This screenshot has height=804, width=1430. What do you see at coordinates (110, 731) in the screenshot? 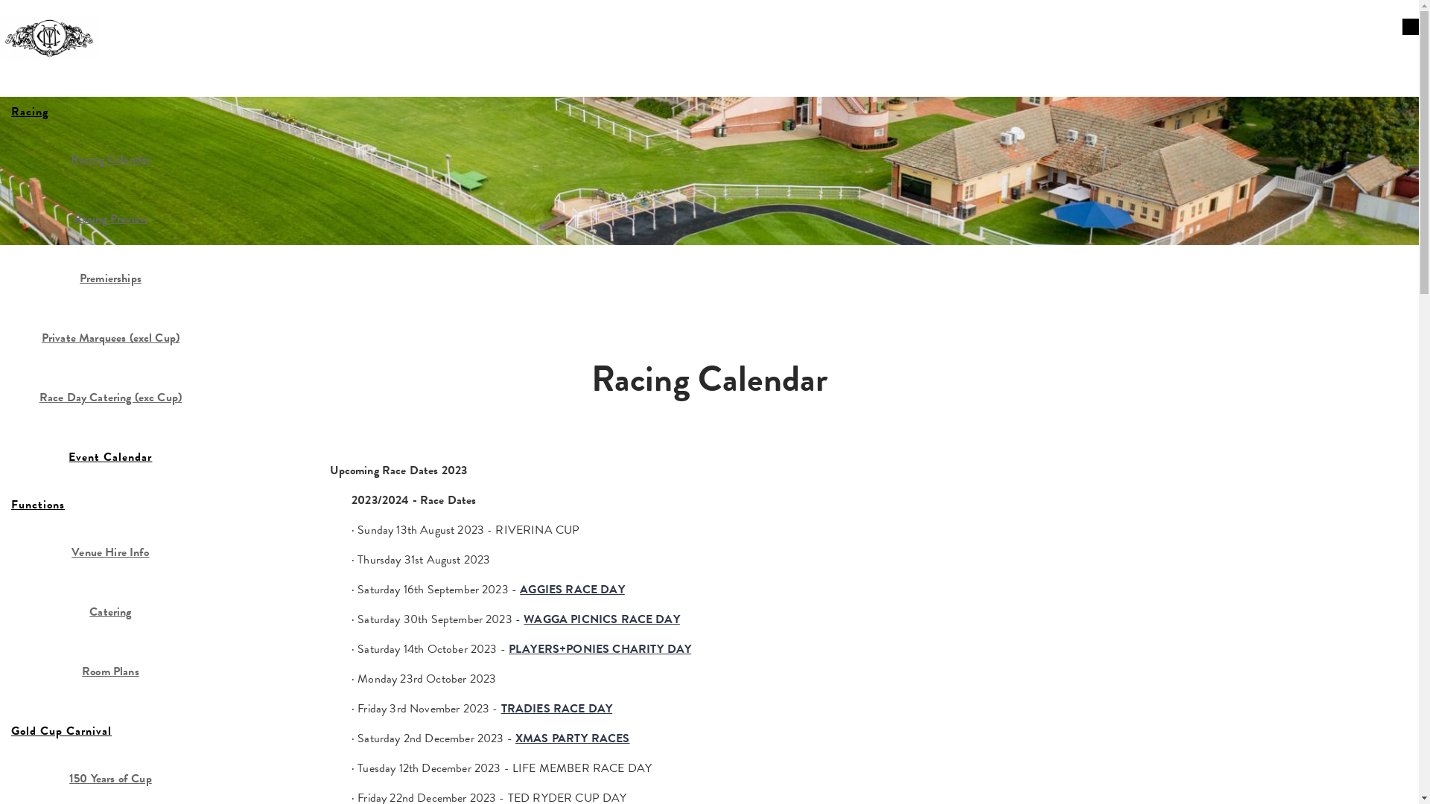
I see `Gold Cup Carnival` at bounding box center [110, 731].